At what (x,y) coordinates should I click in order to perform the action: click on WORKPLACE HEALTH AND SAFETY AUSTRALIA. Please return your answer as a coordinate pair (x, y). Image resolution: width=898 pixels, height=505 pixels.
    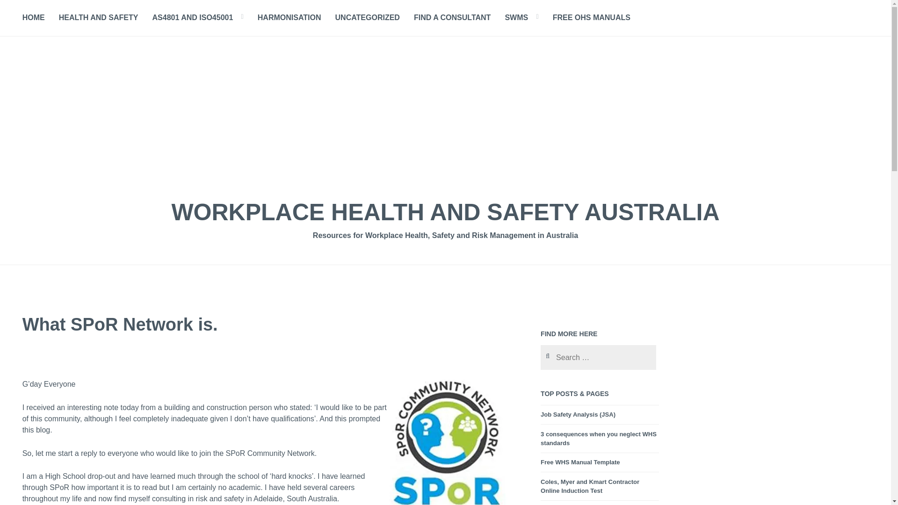
    Looking at the image, I should click on (445, 212).